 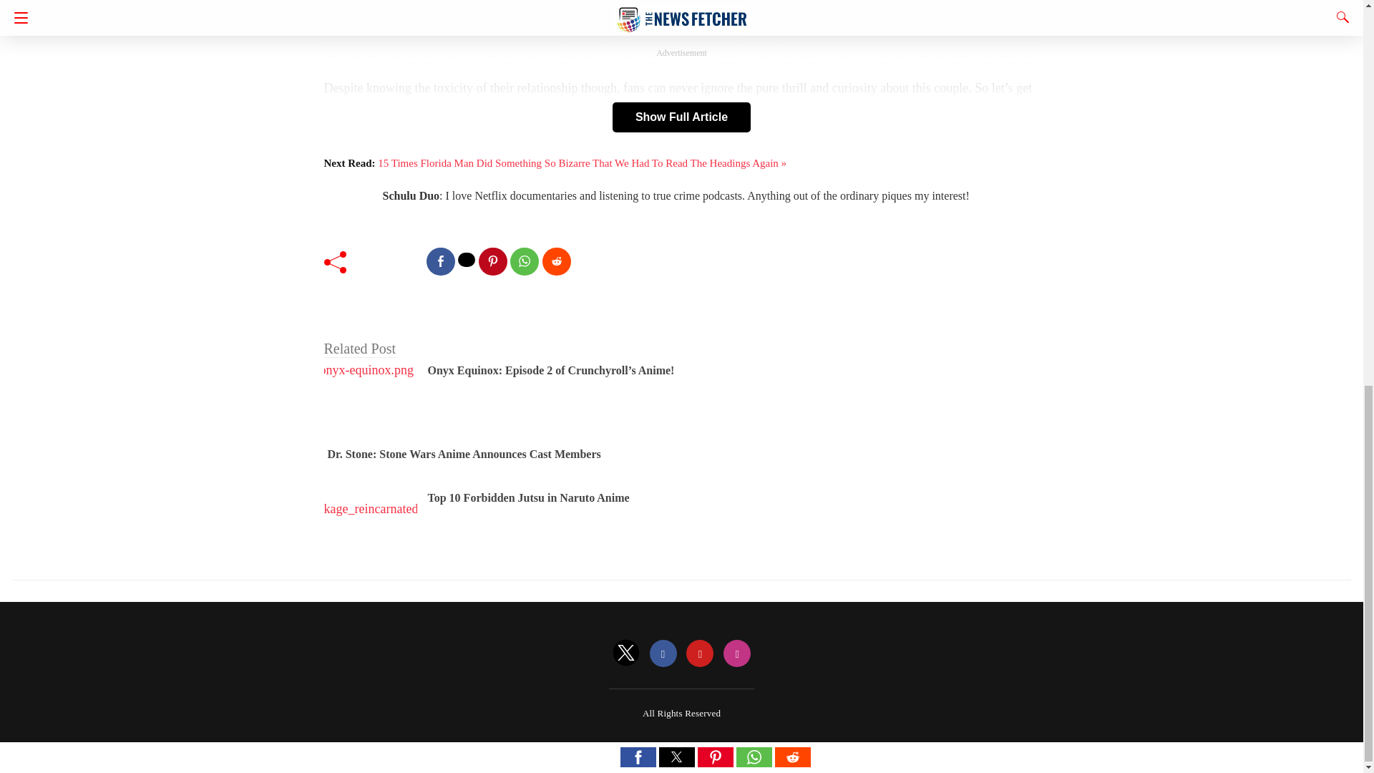 I want to click on facebook share, so click(x=440, y=261).